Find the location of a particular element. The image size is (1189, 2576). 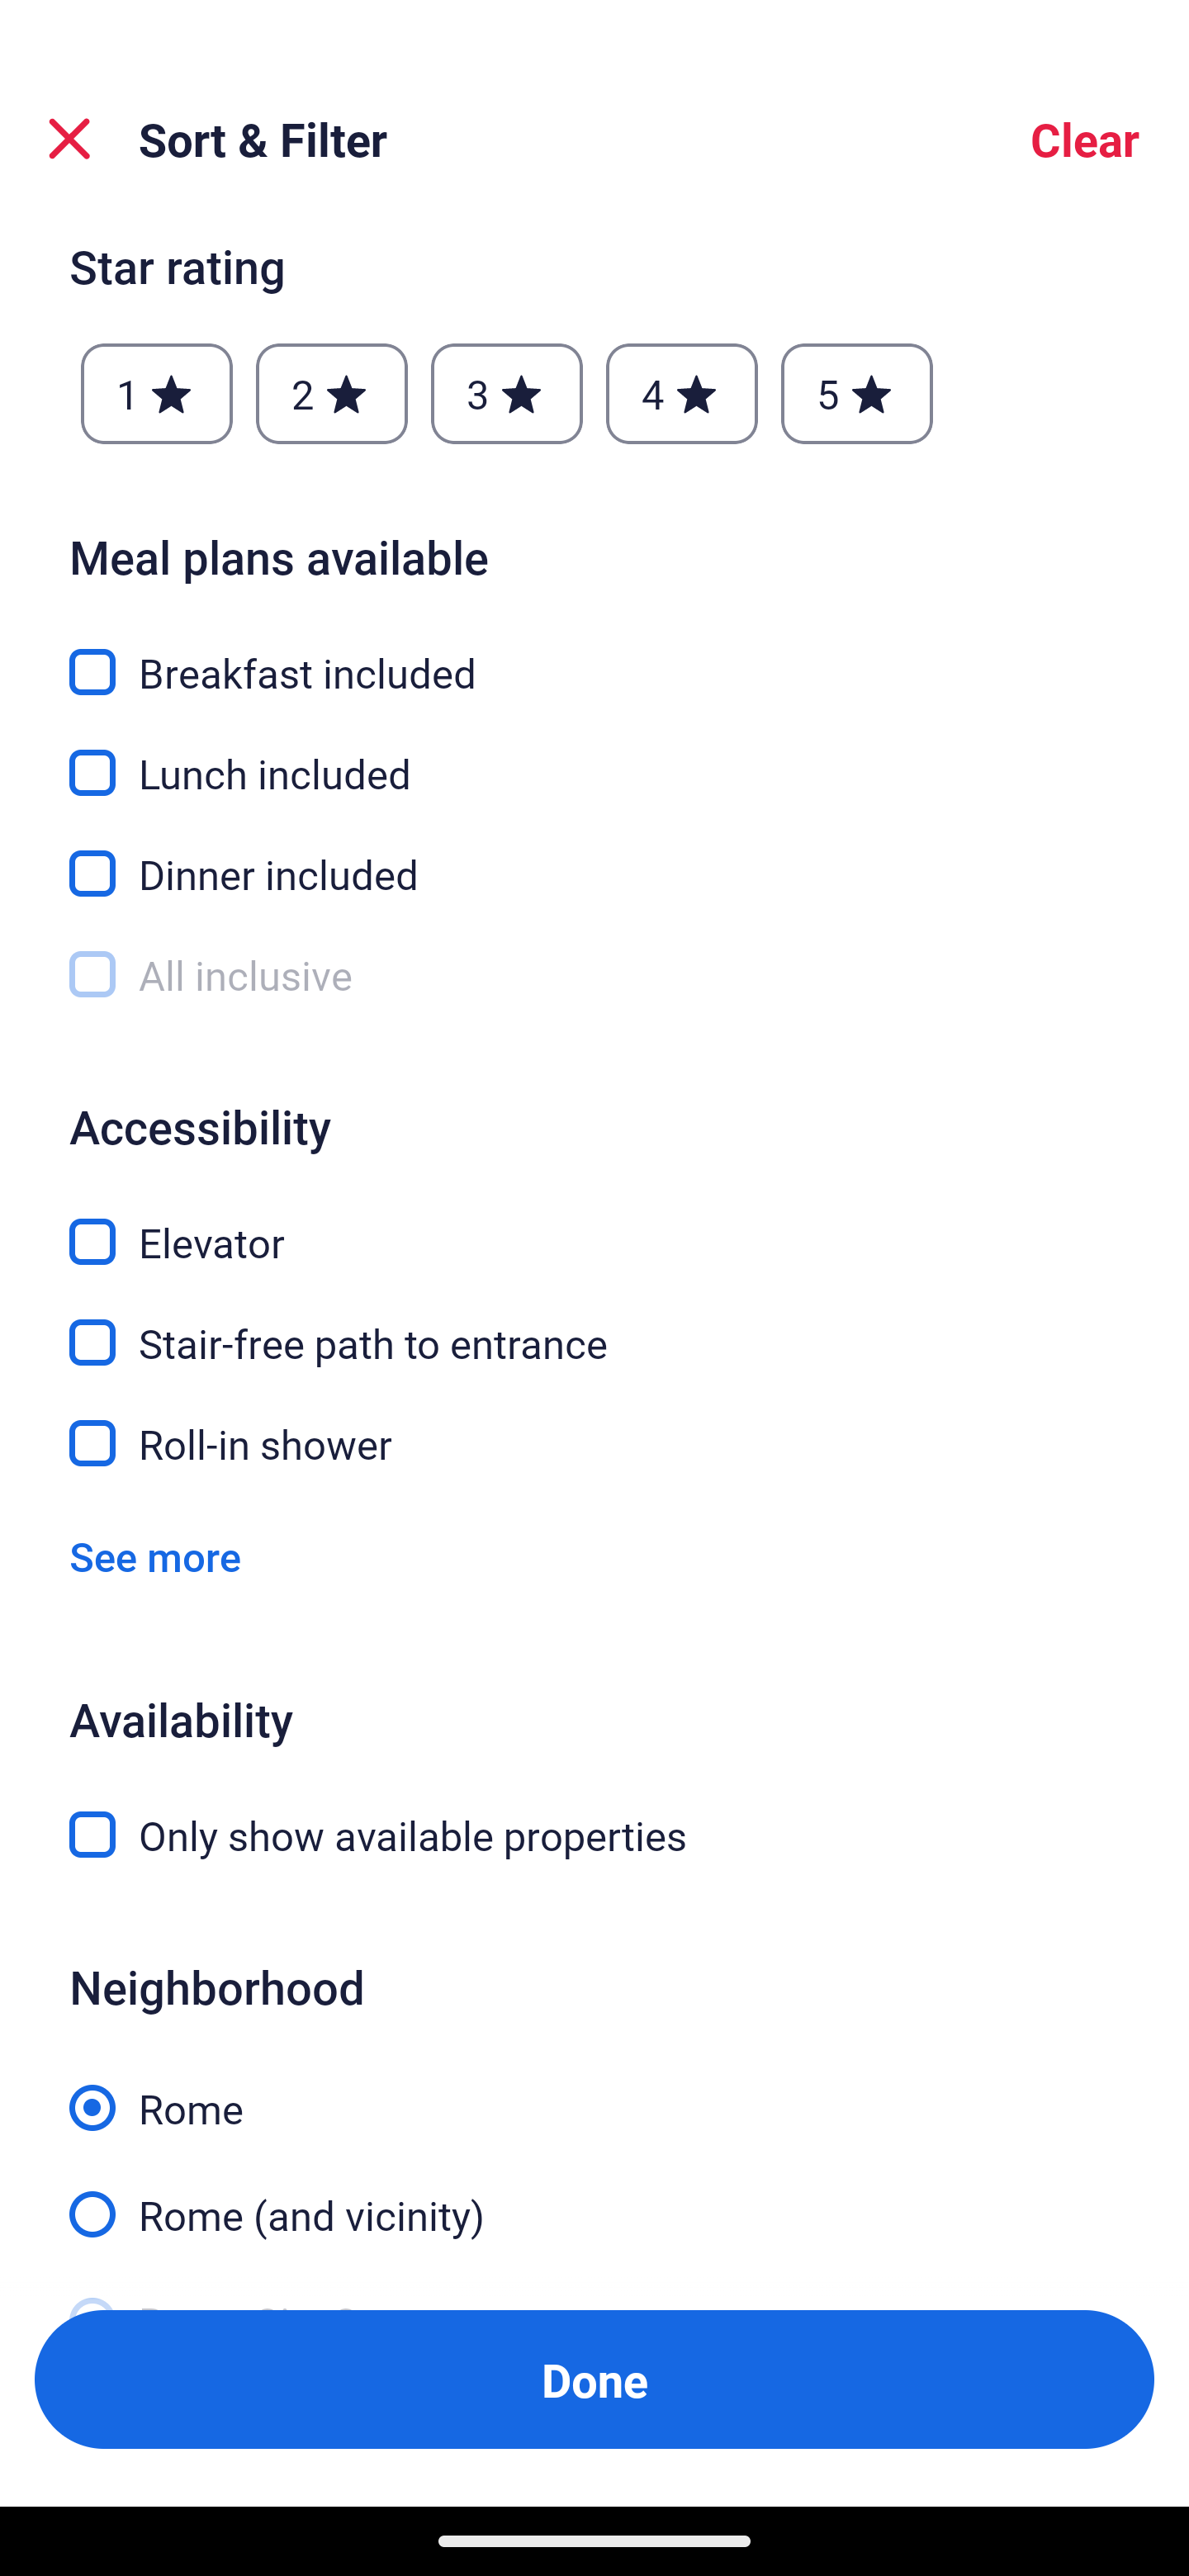

Dinner included, Dinner included is located at coordinates (594, 855).